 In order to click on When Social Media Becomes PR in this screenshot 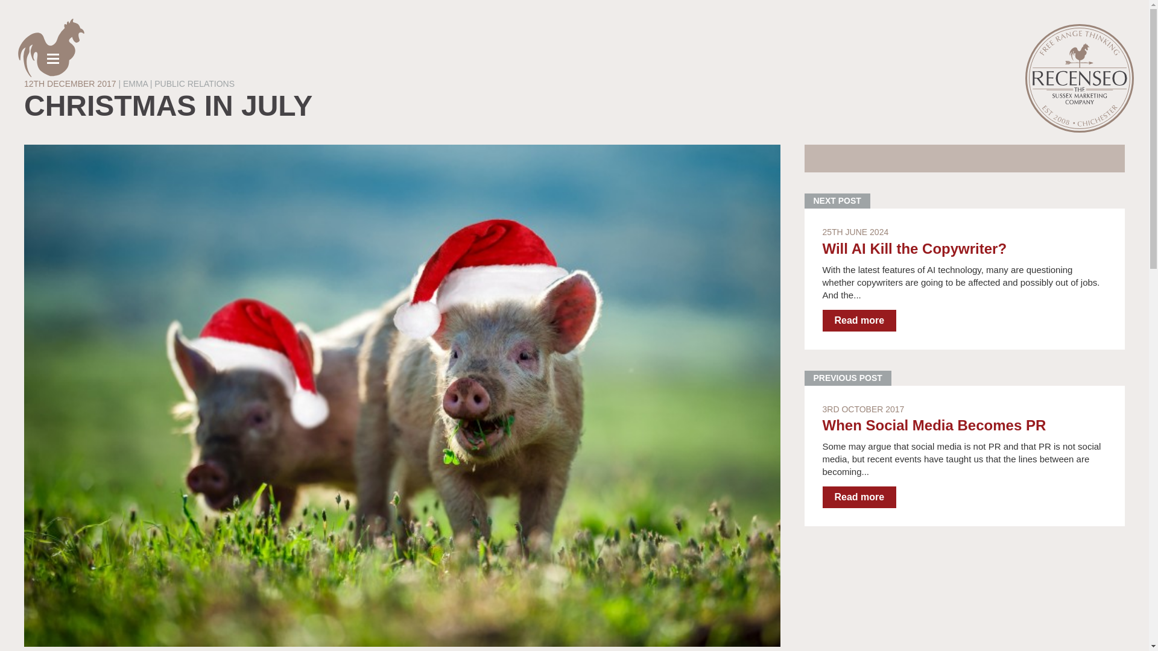, I will do `click(934, 426)`.